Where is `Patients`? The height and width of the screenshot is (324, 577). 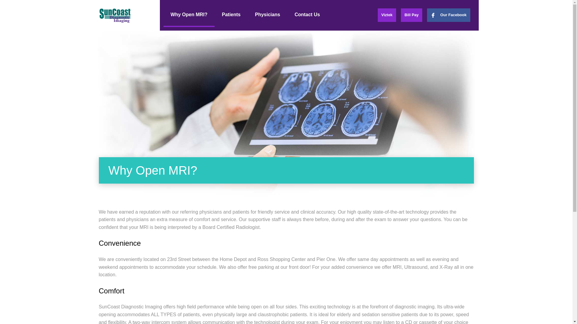 Patients is located at coordinates (231, 15).